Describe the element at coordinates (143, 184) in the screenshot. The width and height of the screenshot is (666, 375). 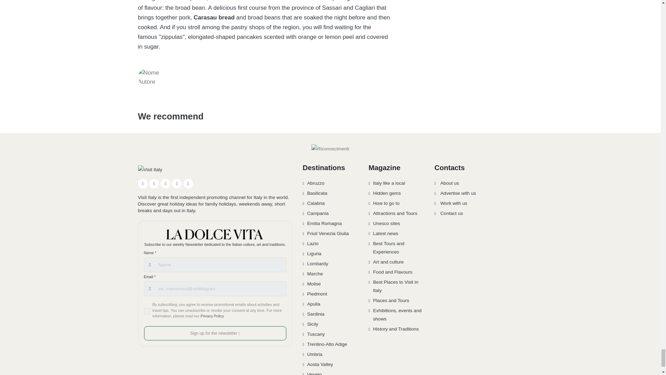
I see `Facebook` at that location.